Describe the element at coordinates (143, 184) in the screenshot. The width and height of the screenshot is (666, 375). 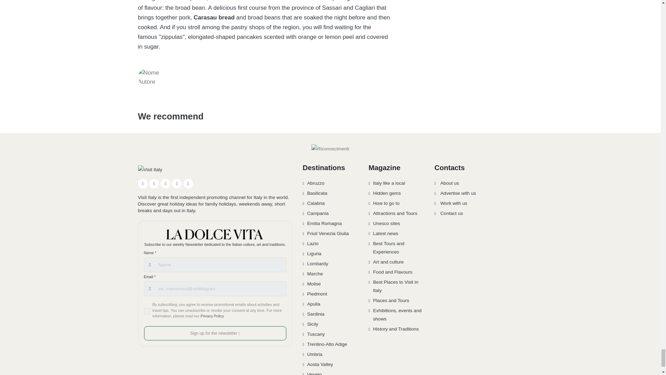
I see `Facebook` at that location.